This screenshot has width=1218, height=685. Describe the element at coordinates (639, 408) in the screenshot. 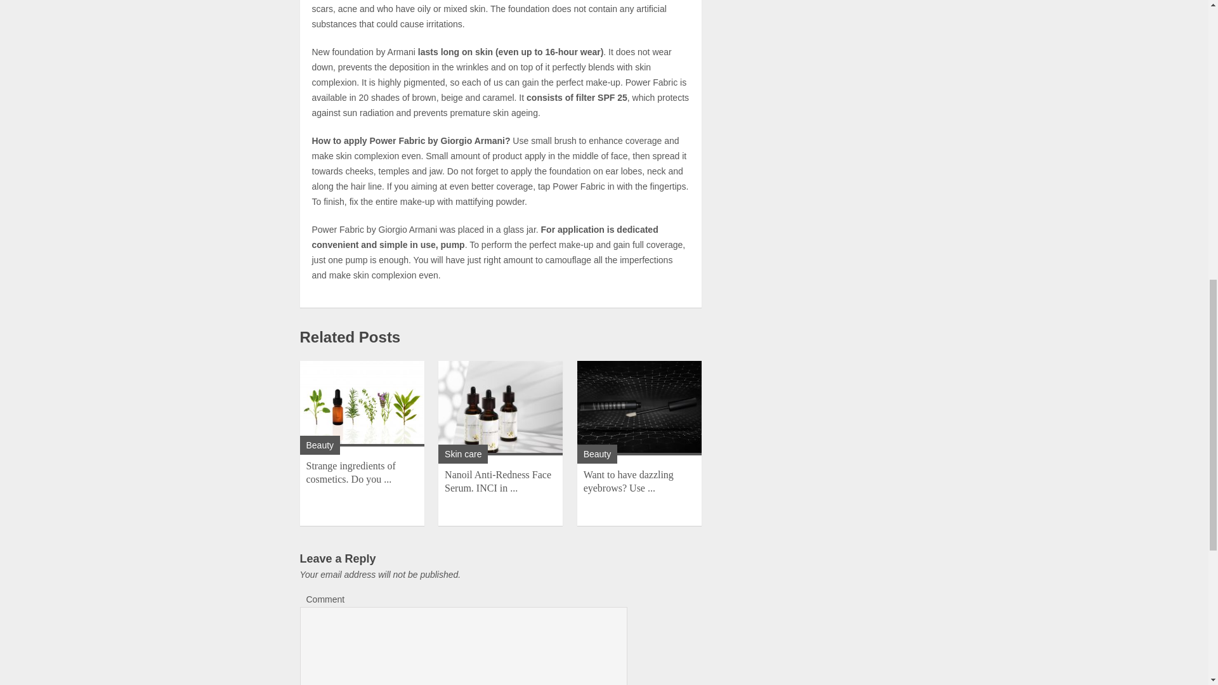

I see `Want to have dazzling eyebrows? Use Nanobrow!` at that location.